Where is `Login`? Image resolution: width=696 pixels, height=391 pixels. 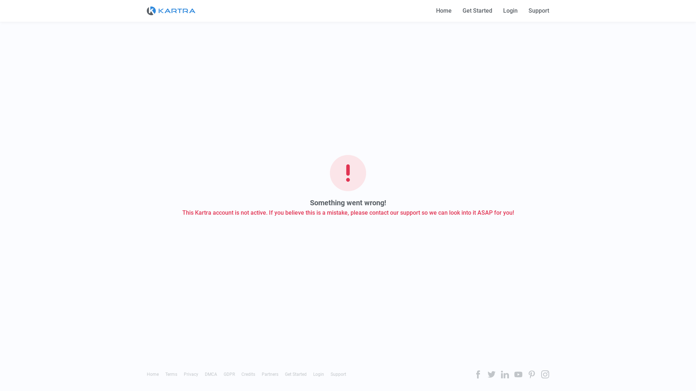
Login is located at coordinates (319, 374).